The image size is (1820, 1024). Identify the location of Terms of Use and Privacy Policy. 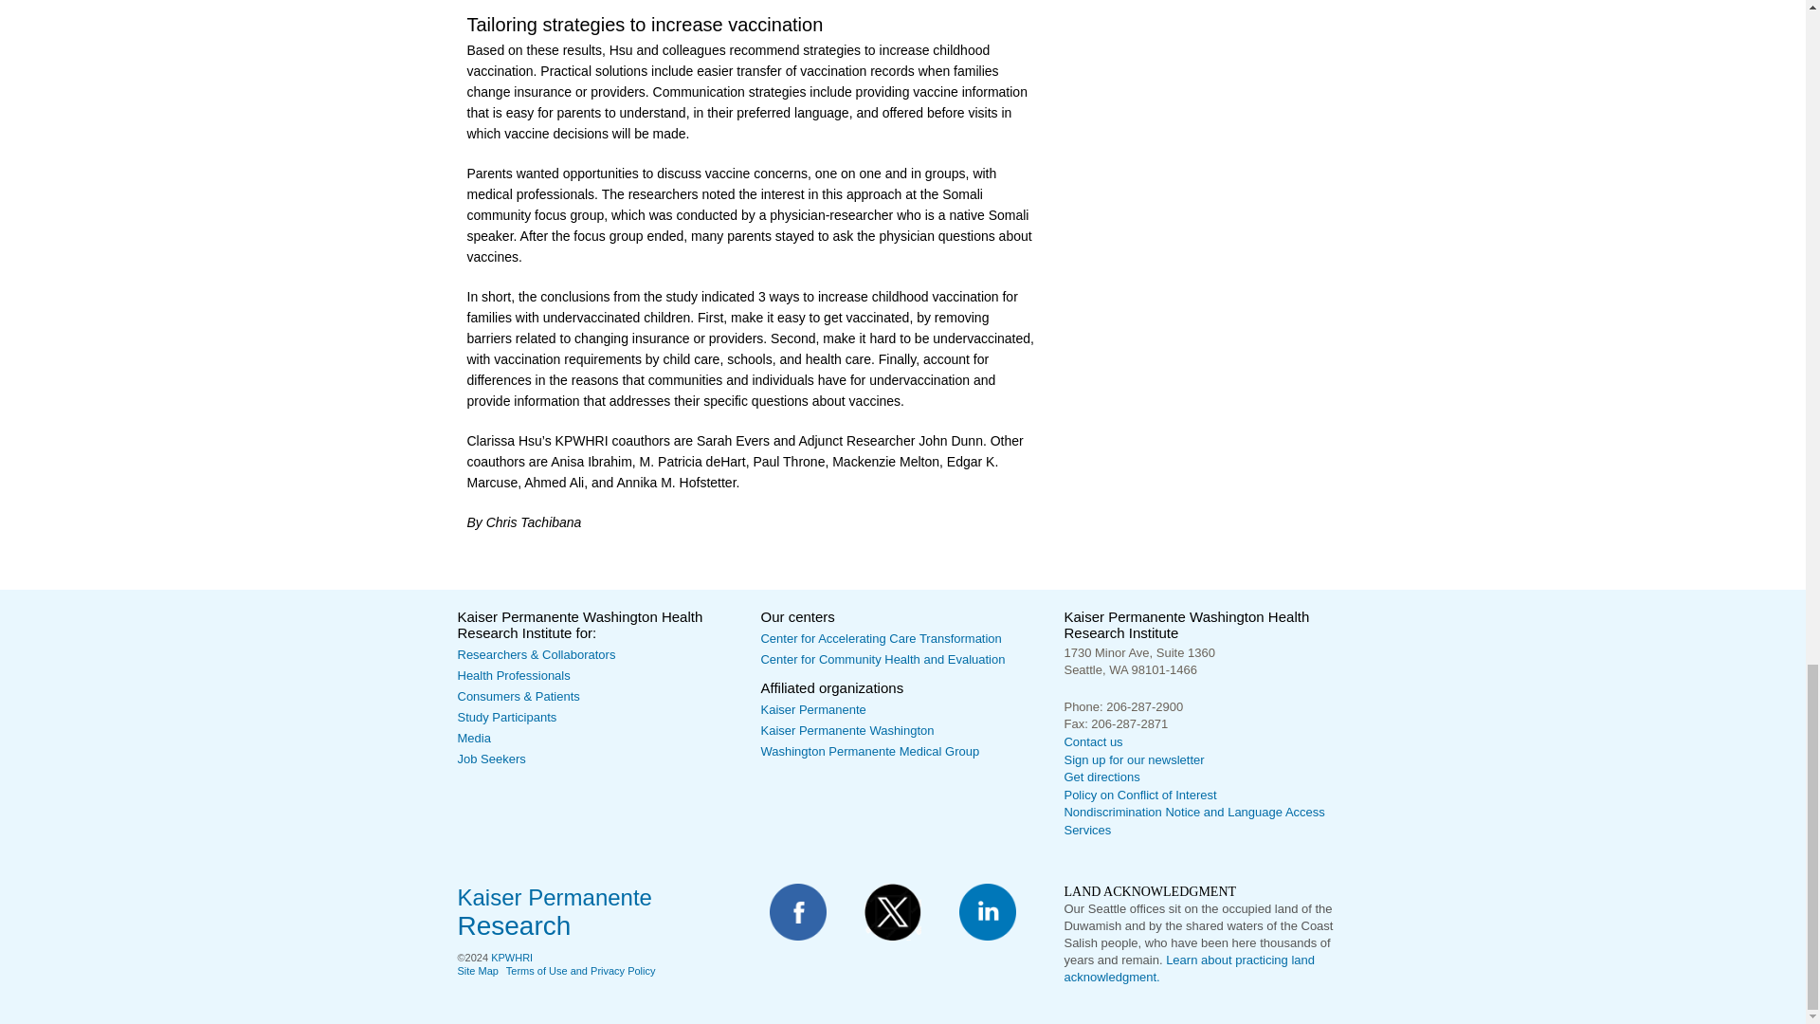
(580, 971).